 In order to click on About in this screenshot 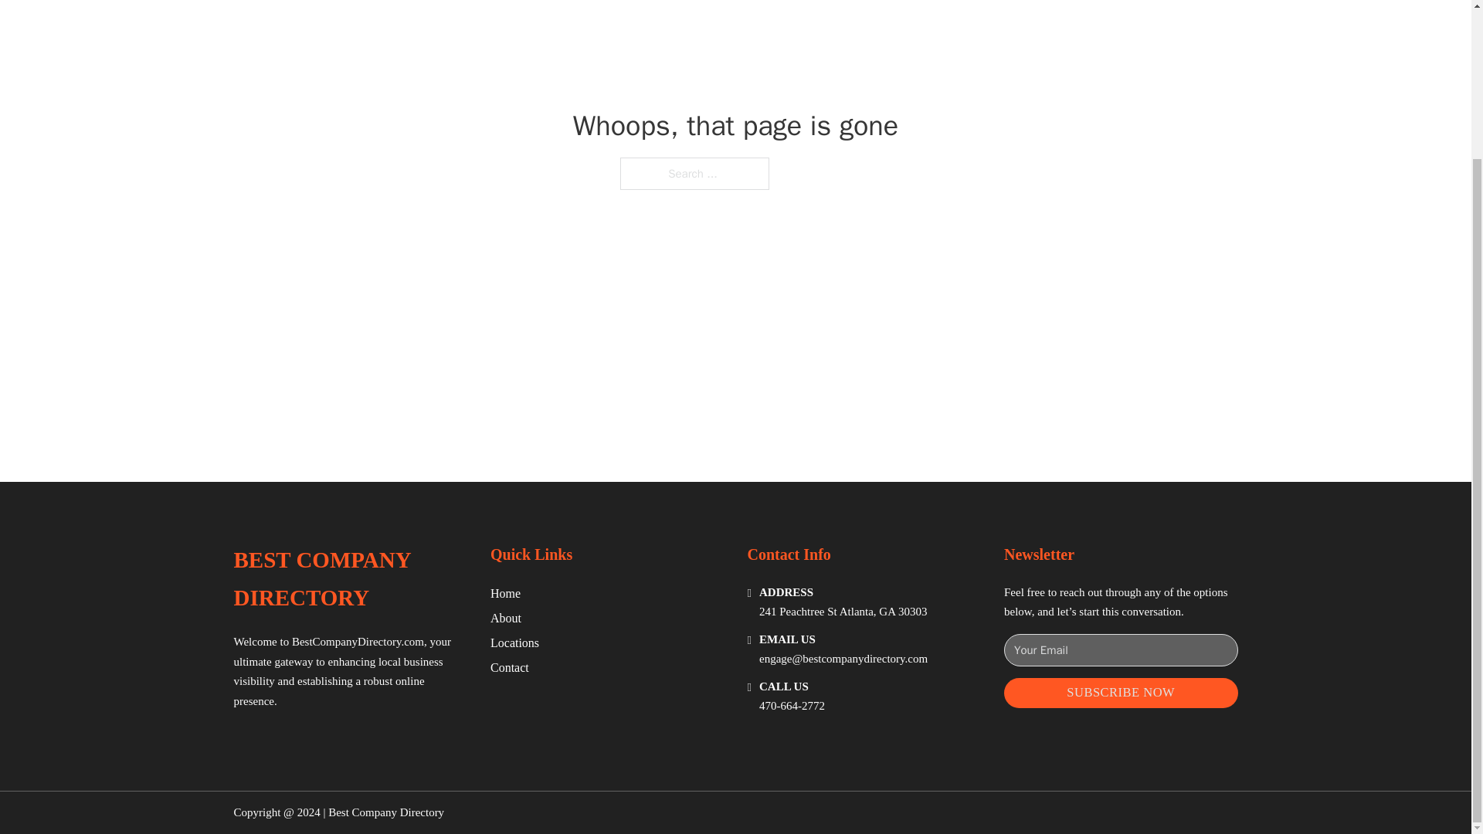, I will do `click(506, 618)`.